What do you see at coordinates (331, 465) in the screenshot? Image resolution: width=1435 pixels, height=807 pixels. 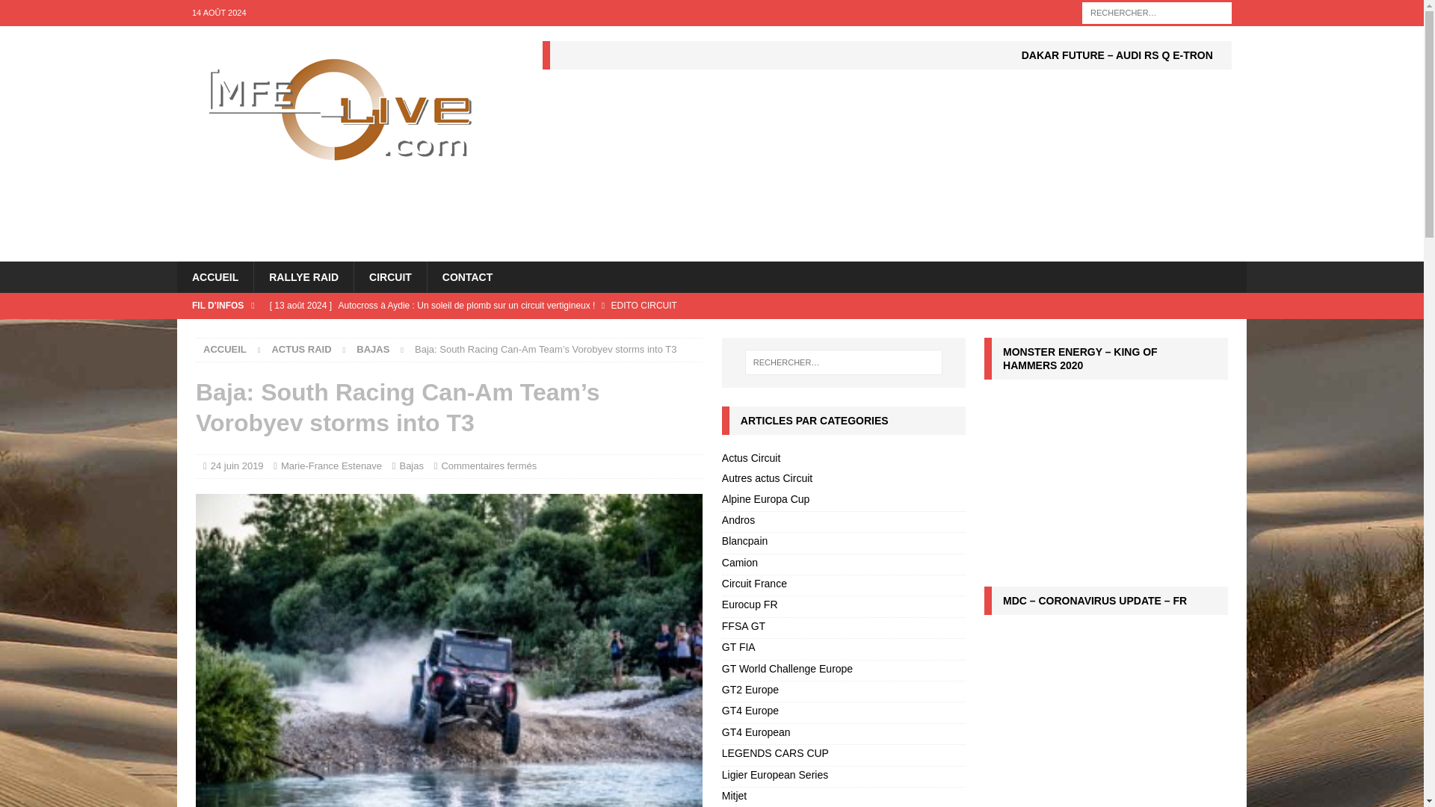 I see `Marie-France Estenave` at bounding box center [331, 465].